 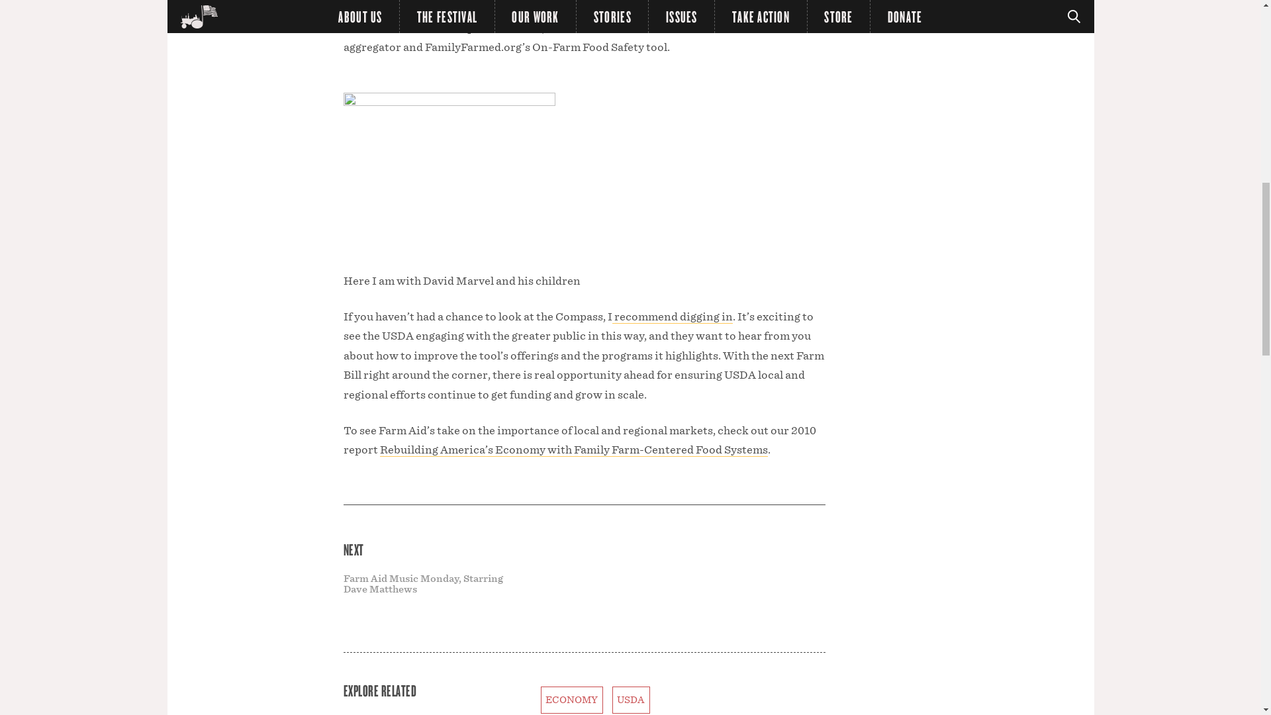 I want to click on USDA, so click(x=632, y=699).